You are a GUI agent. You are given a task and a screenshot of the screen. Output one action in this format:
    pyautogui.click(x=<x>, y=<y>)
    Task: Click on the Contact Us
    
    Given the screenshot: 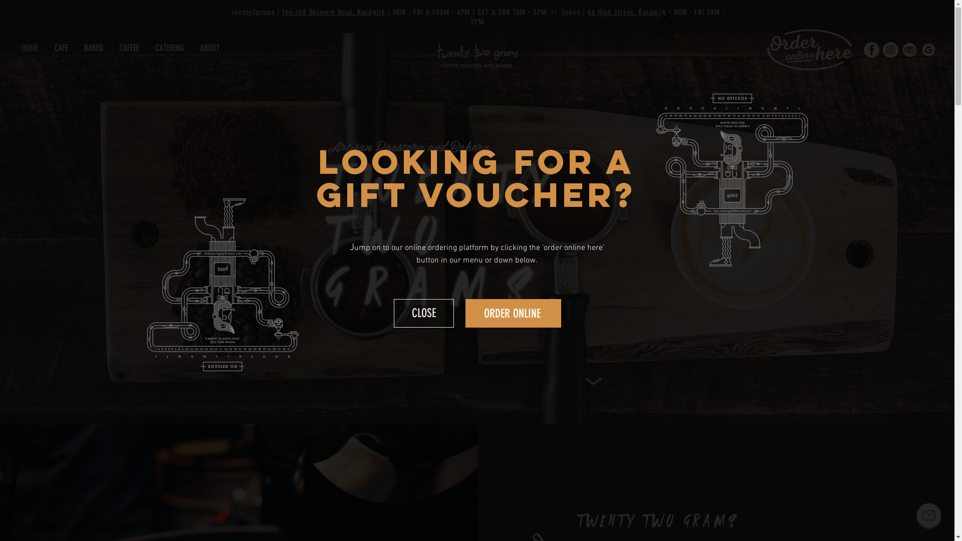 What is the action you would take?
    pyautogui.click(x=929, y=515)
    